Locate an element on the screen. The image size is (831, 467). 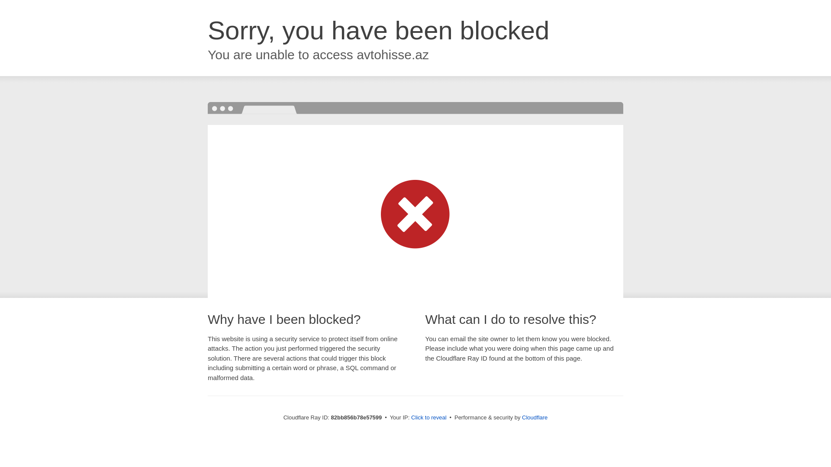
Click to reveal is located at coordinates (429, 418).